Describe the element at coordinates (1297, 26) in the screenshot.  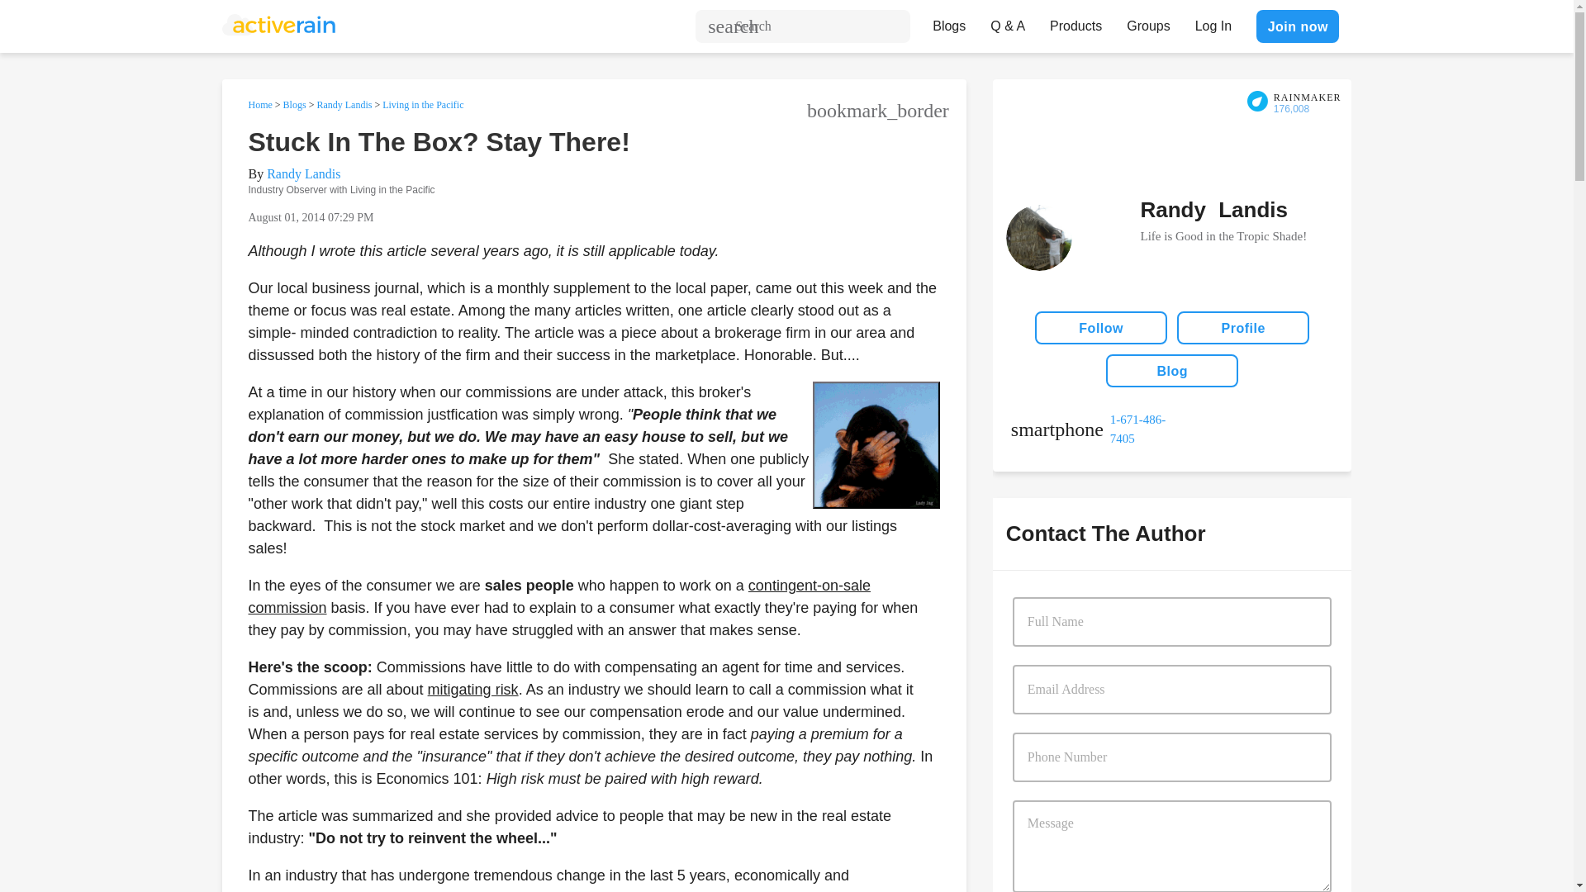
I see `Join now` at that location.